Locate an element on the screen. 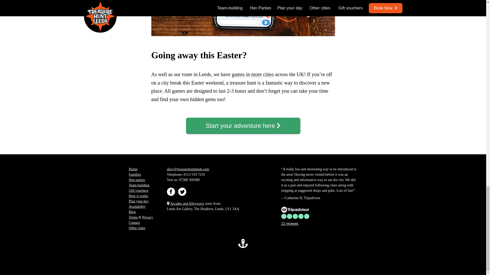 The image size is (490, 275). How it works is located at coordinates (138, 196).